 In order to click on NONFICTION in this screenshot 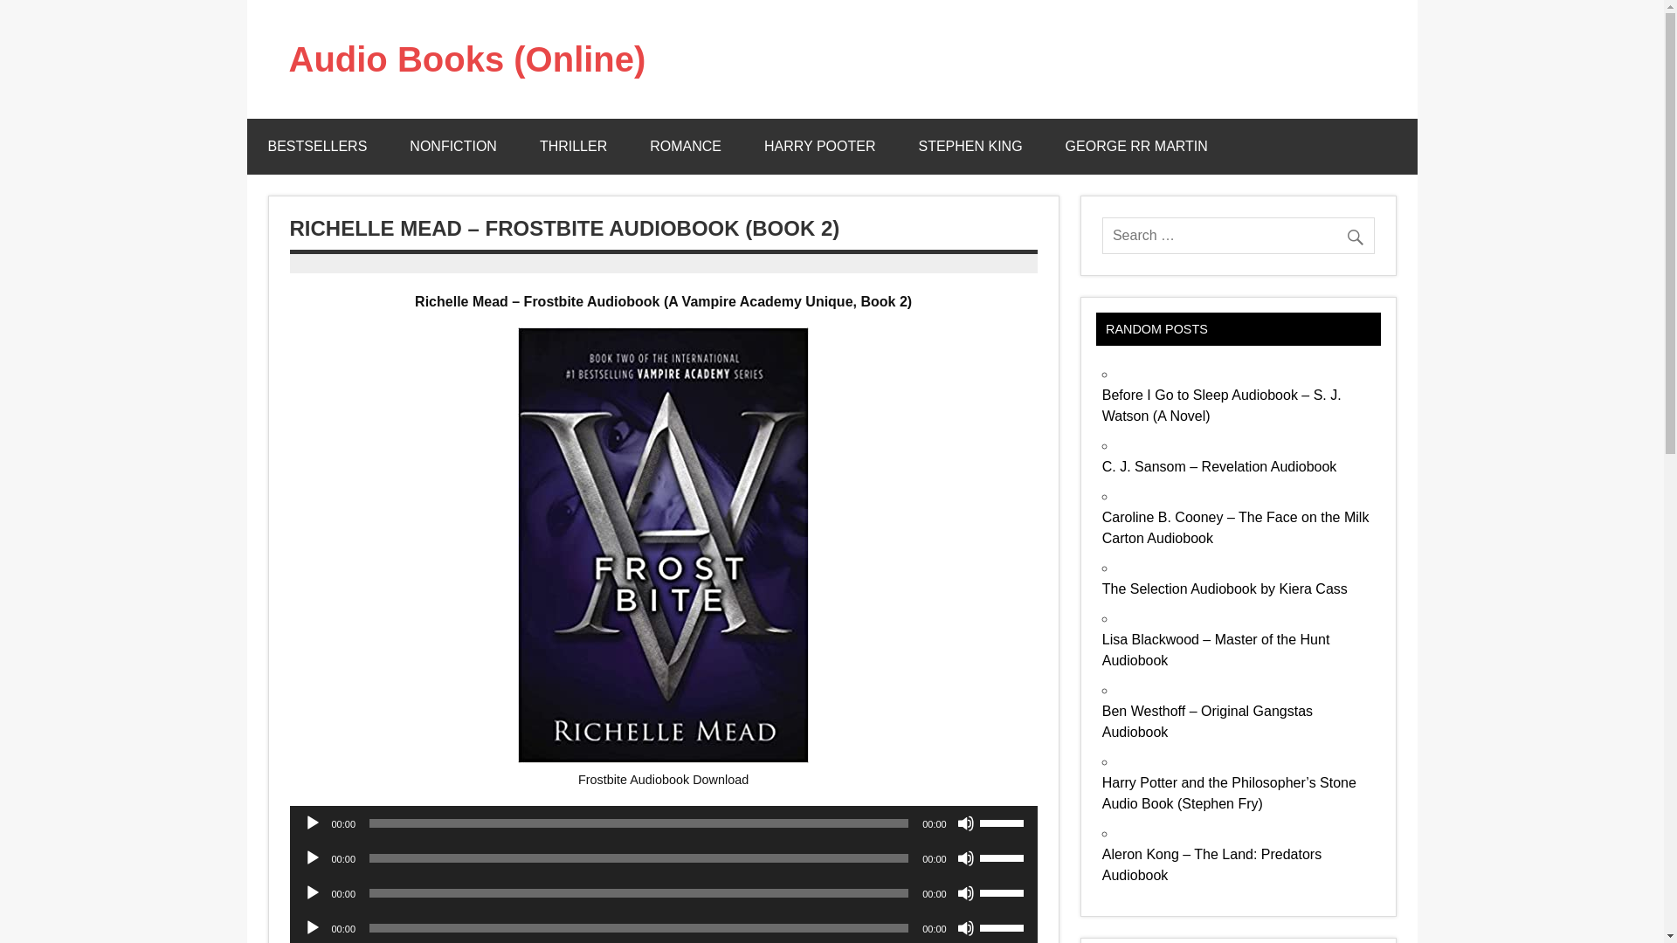, I will do `click(453, 147)`.